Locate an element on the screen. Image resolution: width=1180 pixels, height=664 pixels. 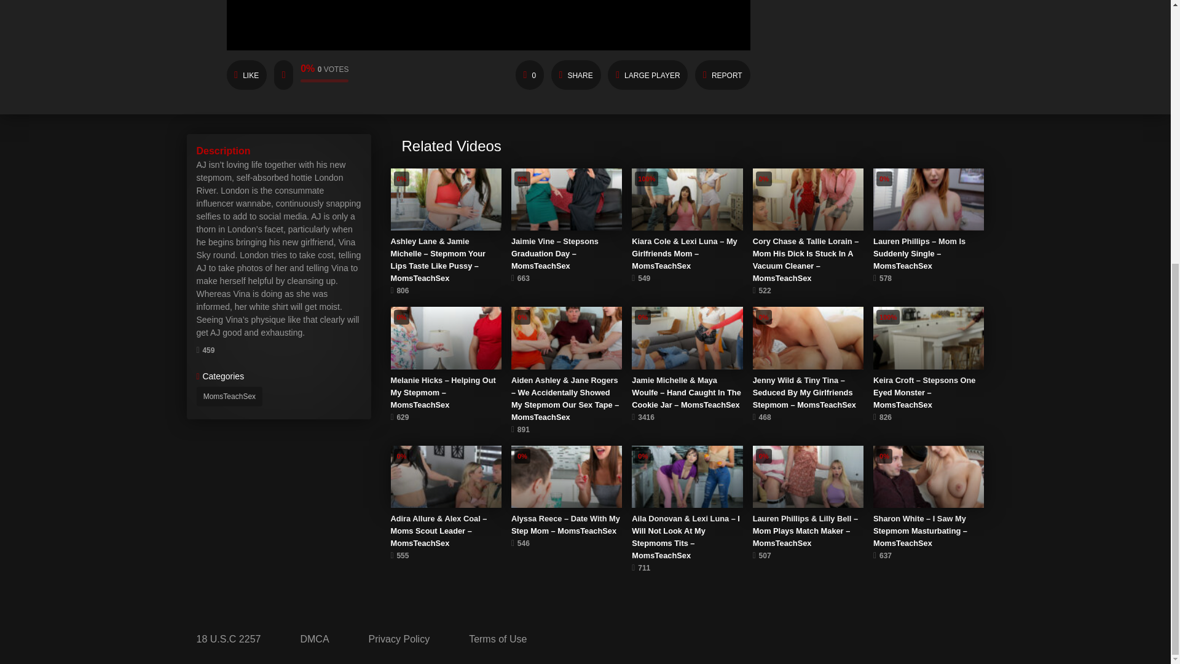
DMCA is located at coordinates (315, 639).